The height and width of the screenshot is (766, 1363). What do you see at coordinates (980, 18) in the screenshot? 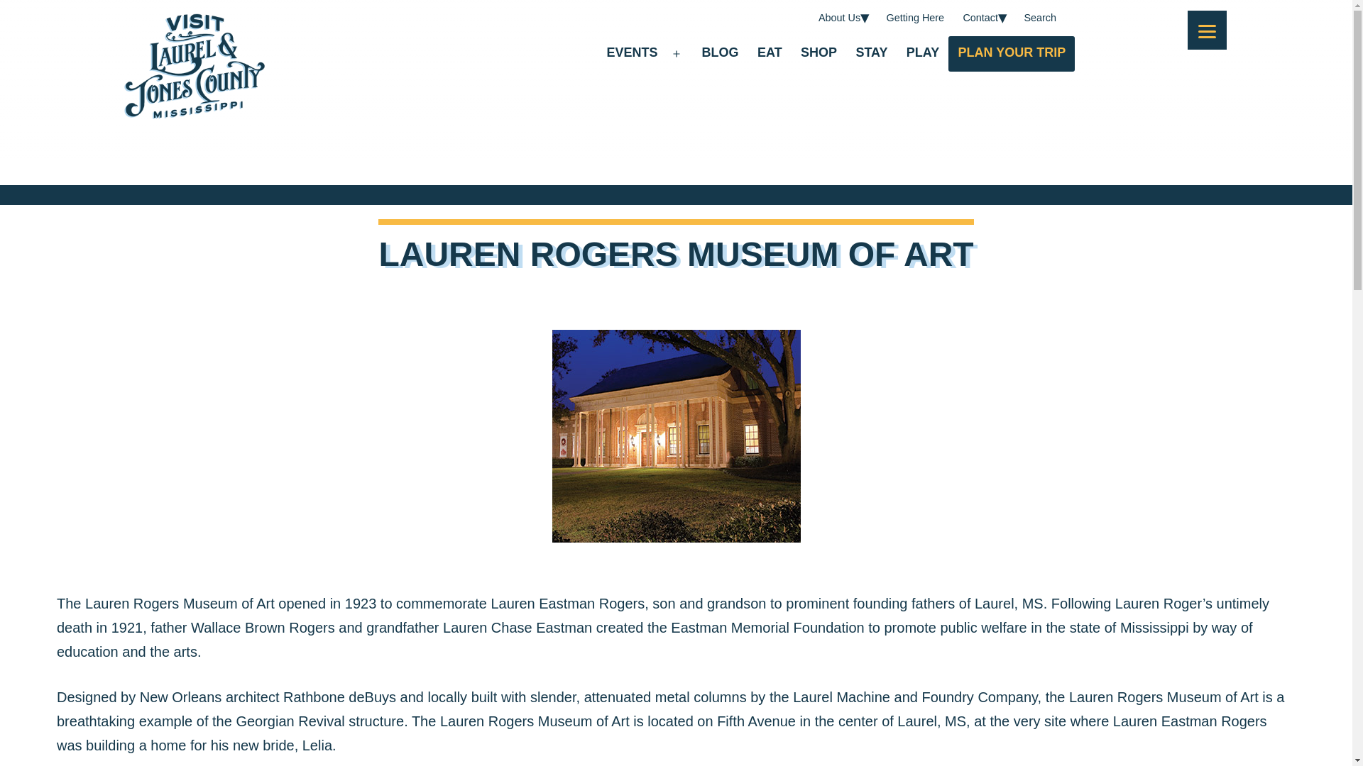
I see `Contact` at bounding box center [980, 18].